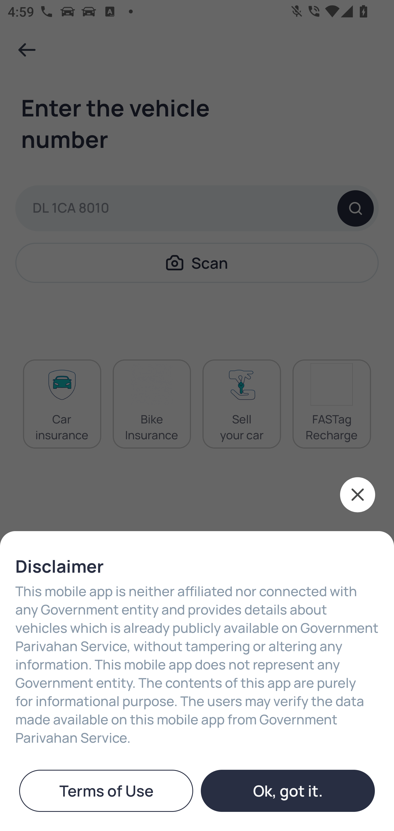  What do you see at coordinates (288, 791) in the screenshot?
I see `Ok, got it.` at bounding box center [288, 791].